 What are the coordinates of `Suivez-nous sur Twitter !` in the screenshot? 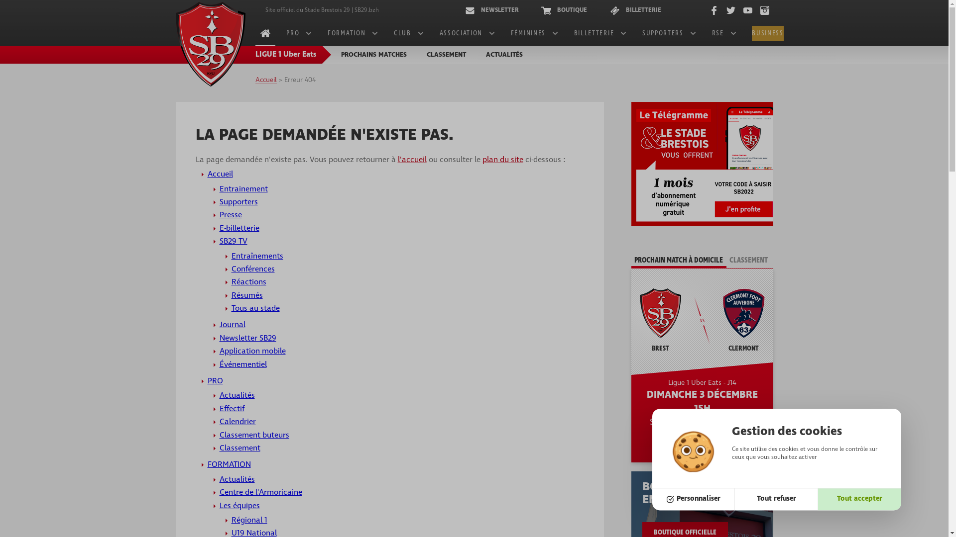 It's located at (730, 10).